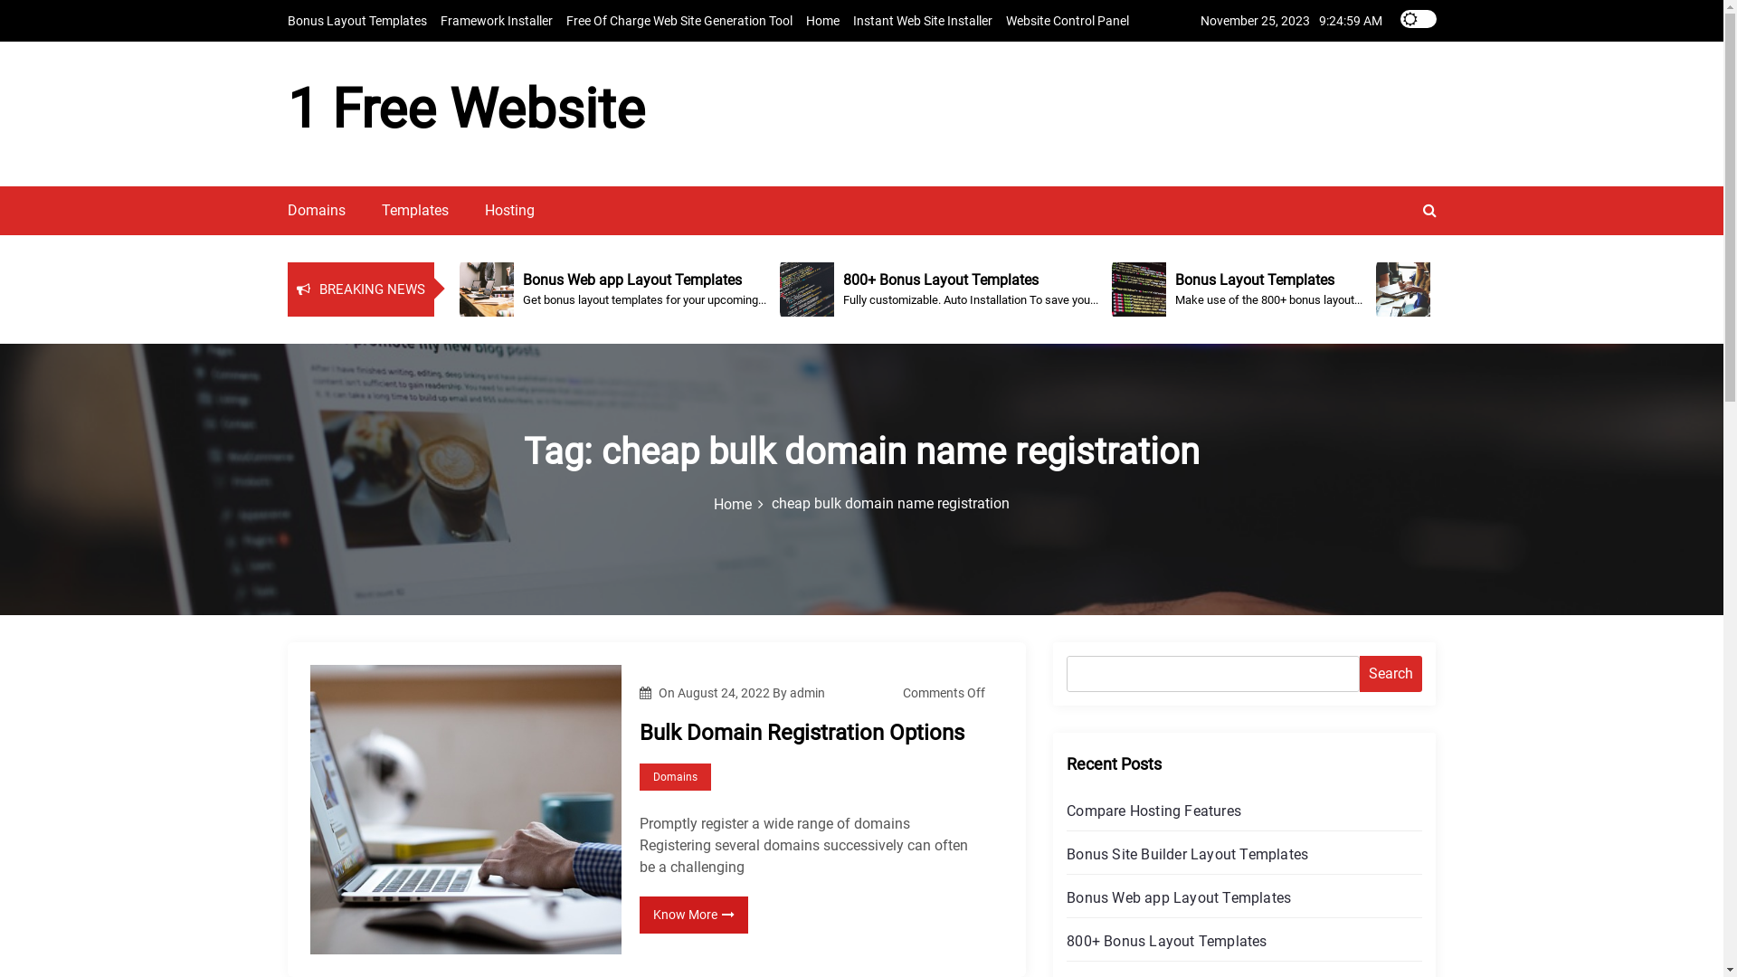 The height and width of the screenshot is (977, 1737). I want to click on Hosting, so click(510, 210).